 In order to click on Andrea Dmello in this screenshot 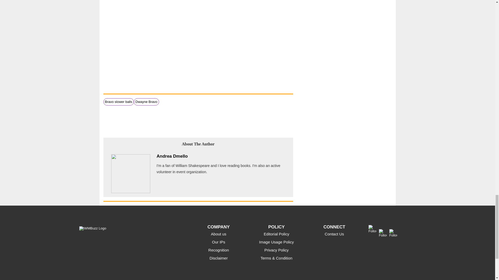, I will do `click(172, 156)`.